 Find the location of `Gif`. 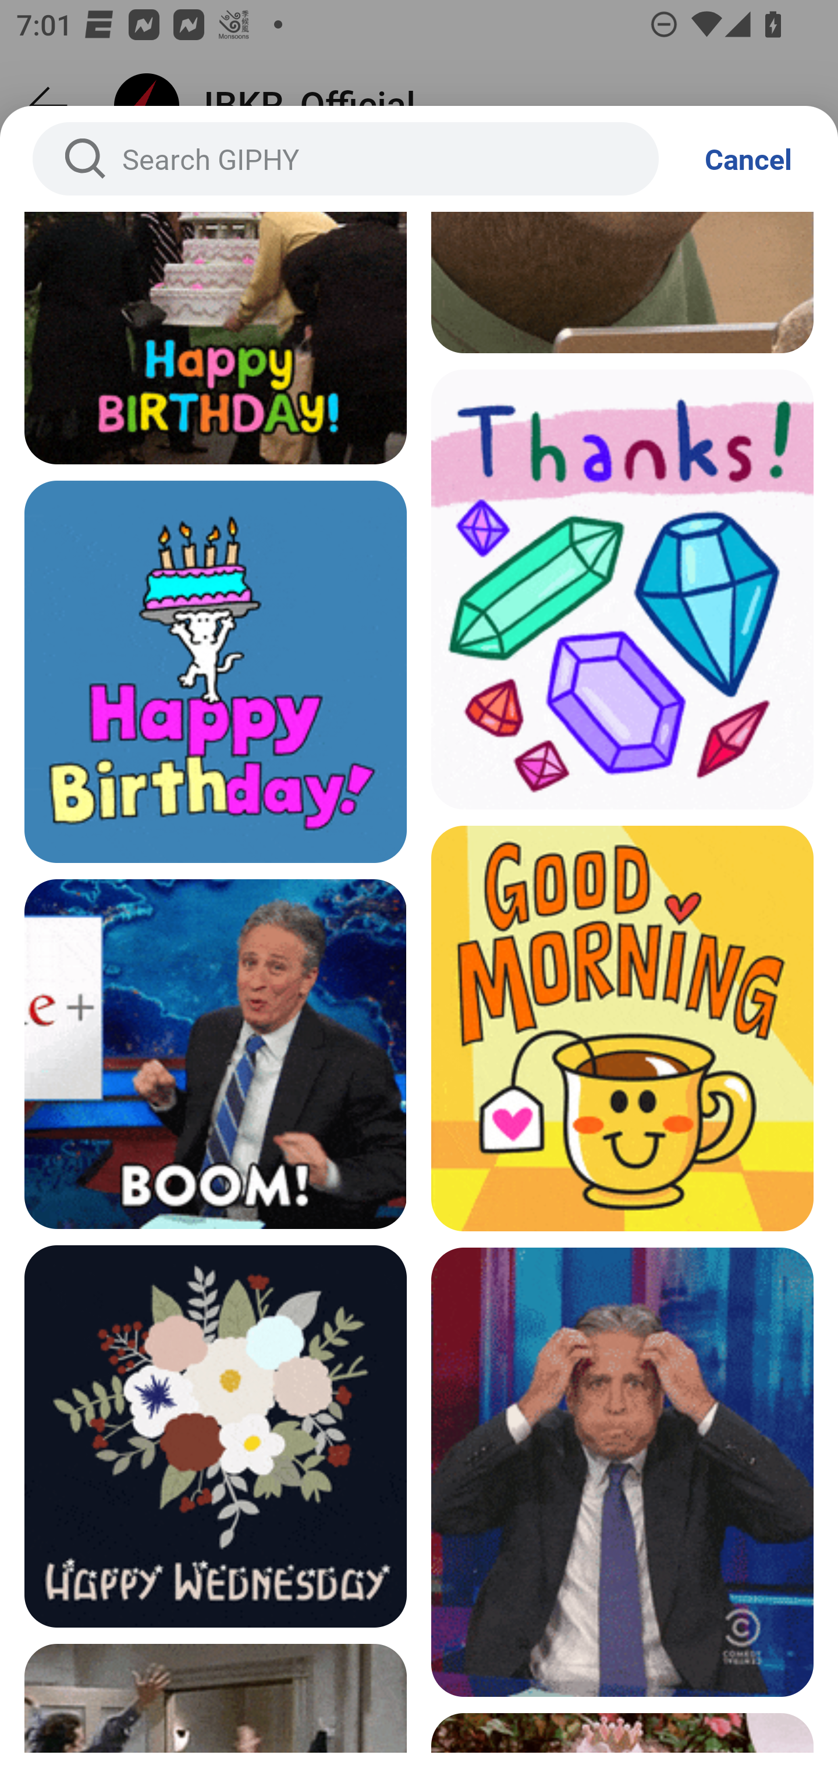

Gif is located at coordinates (215, 1054).